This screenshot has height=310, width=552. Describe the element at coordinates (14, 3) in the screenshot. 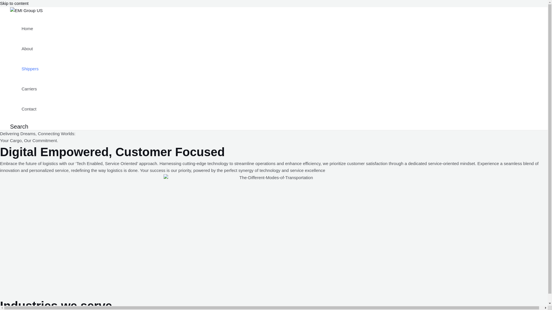

I see `Skip to content` at that location.